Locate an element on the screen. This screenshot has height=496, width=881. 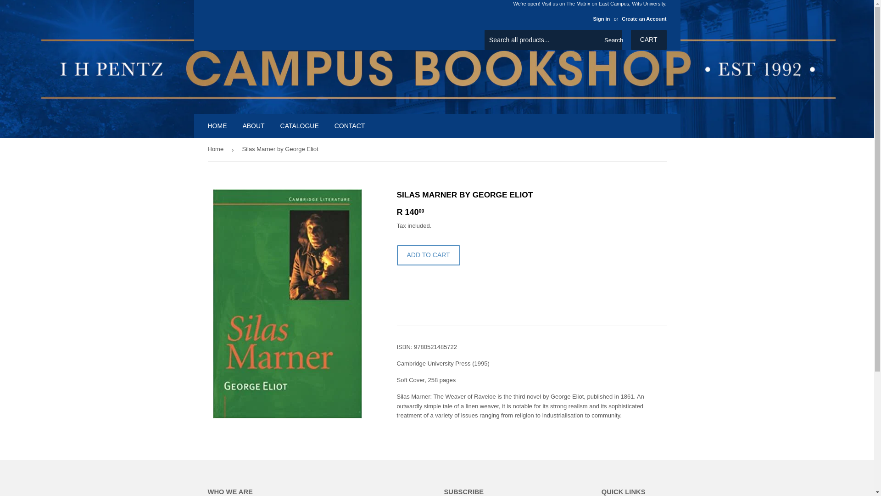
HOME is located at coordinates (217, 126).